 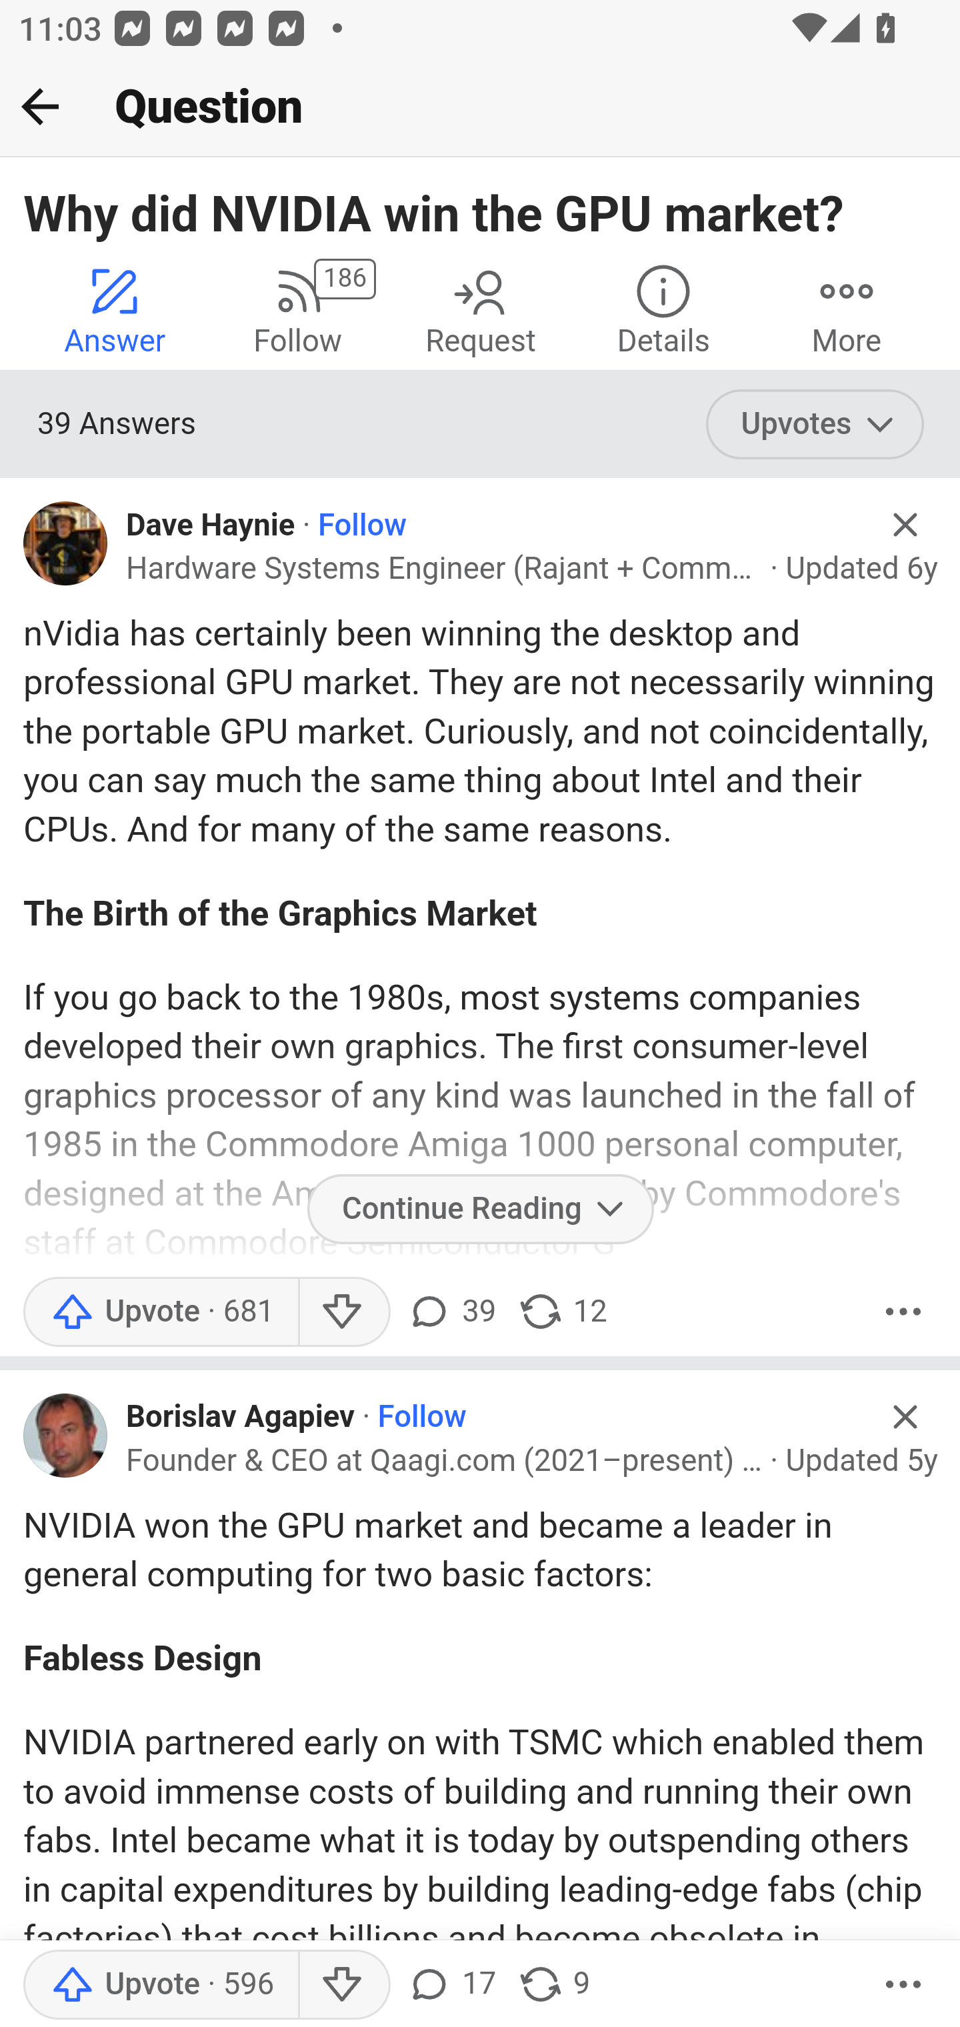 What do you see at coordinates (160, 1985) in the screenshot?
I see `Upvote` at bounding box center [160, 1985].